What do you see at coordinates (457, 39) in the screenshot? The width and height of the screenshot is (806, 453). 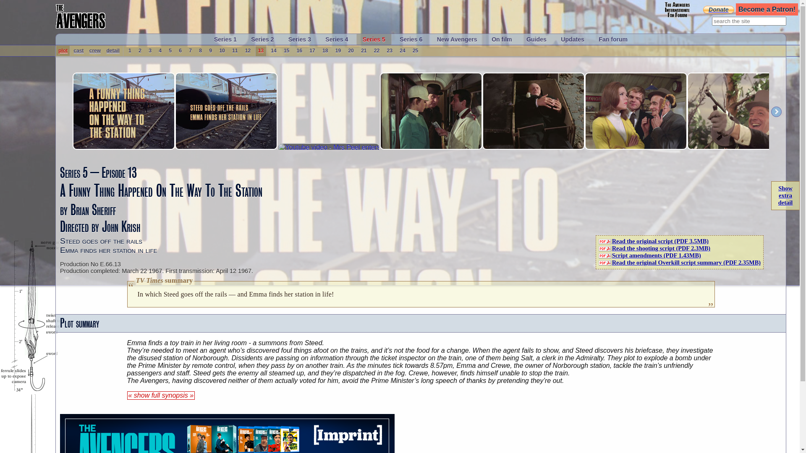 I see `New Avengers` at bounding box center [457, 39].